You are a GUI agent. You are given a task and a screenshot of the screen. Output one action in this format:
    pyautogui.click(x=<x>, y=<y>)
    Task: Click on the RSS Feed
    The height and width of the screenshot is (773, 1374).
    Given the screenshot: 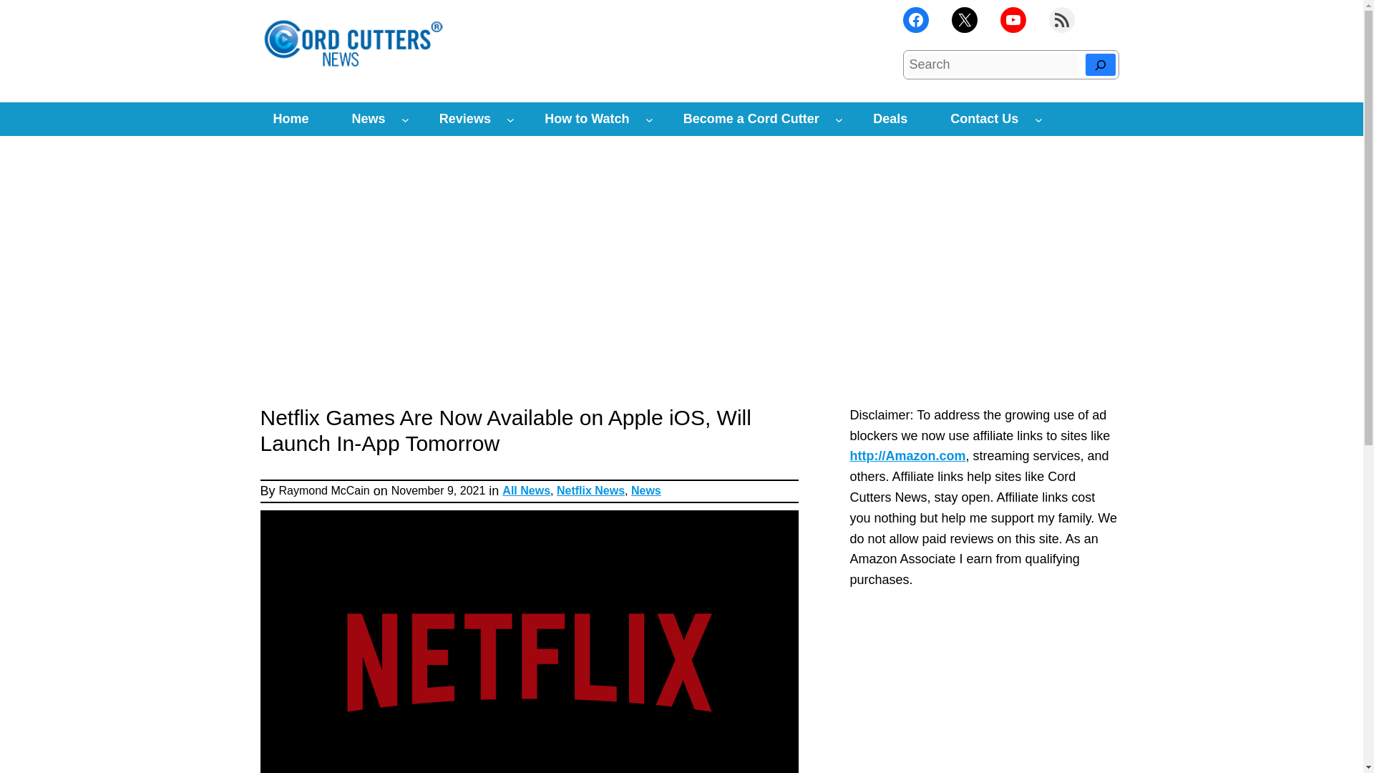 What is the action you would take?
    pyautogui.click(x=1062, y=20)
    